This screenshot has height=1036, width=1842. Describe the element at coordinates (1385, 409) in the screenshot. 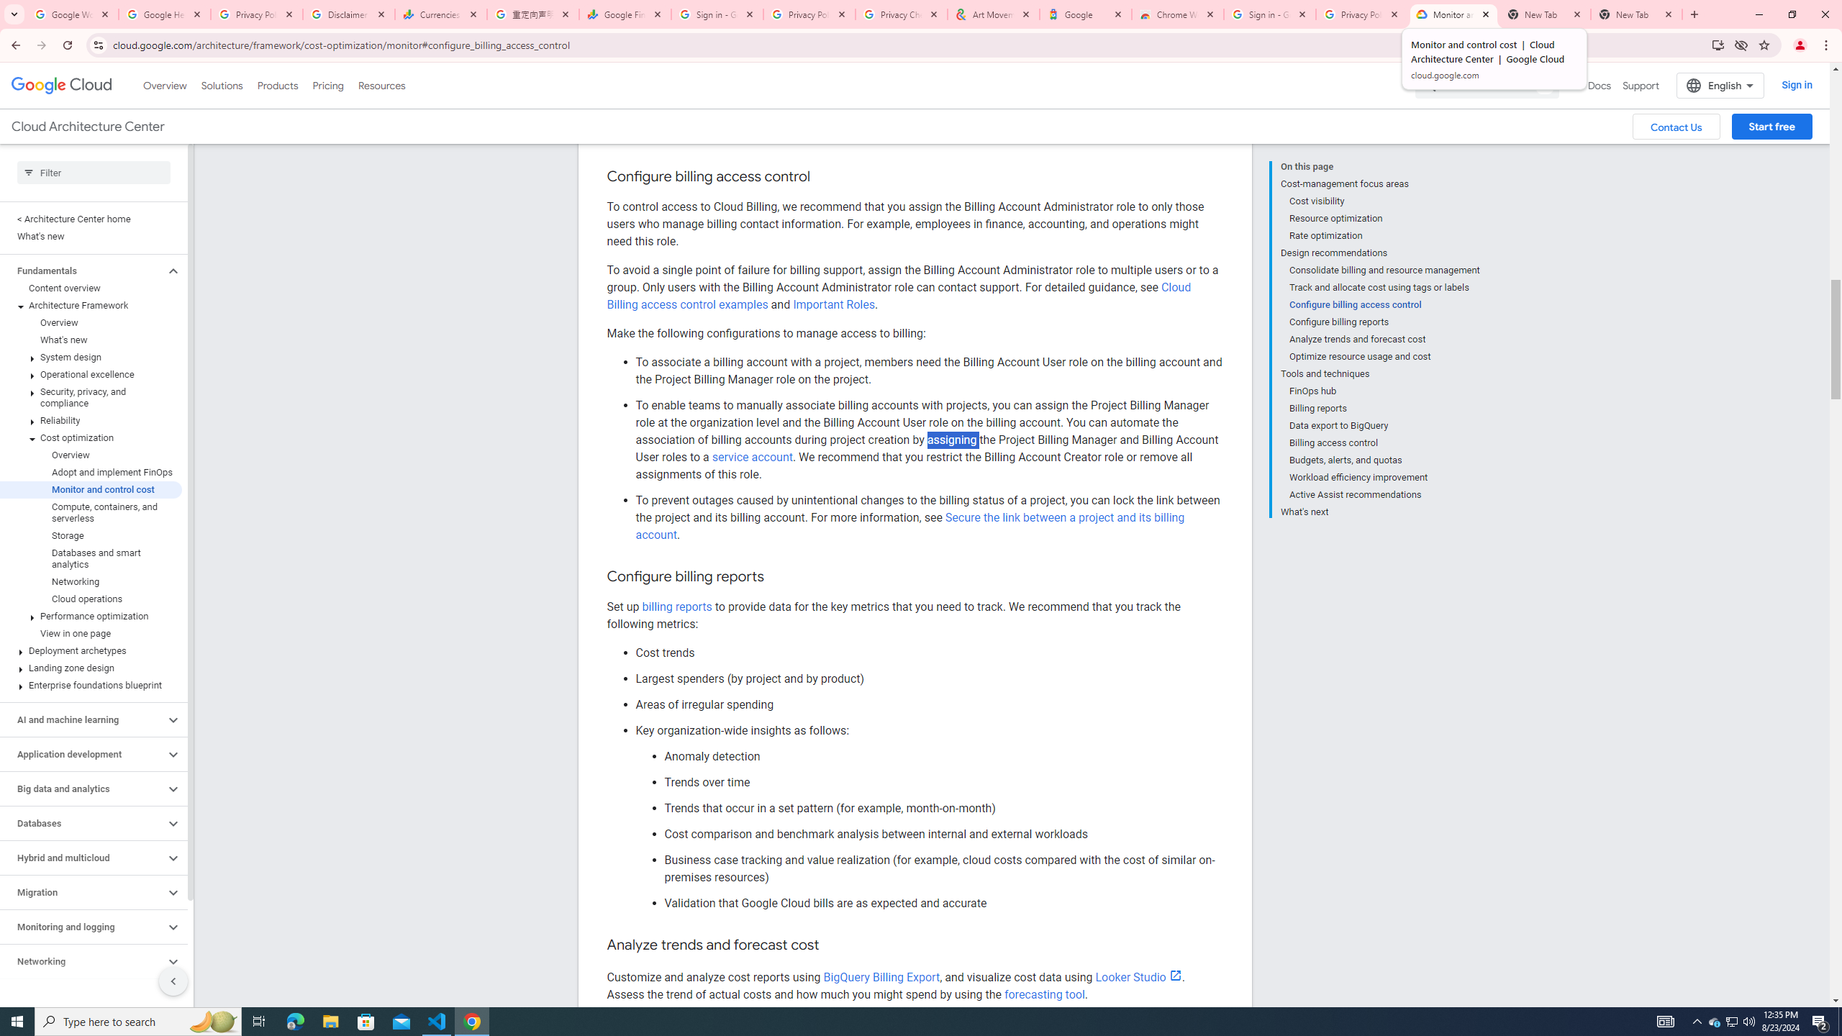

I see `Billing reports` at that location.